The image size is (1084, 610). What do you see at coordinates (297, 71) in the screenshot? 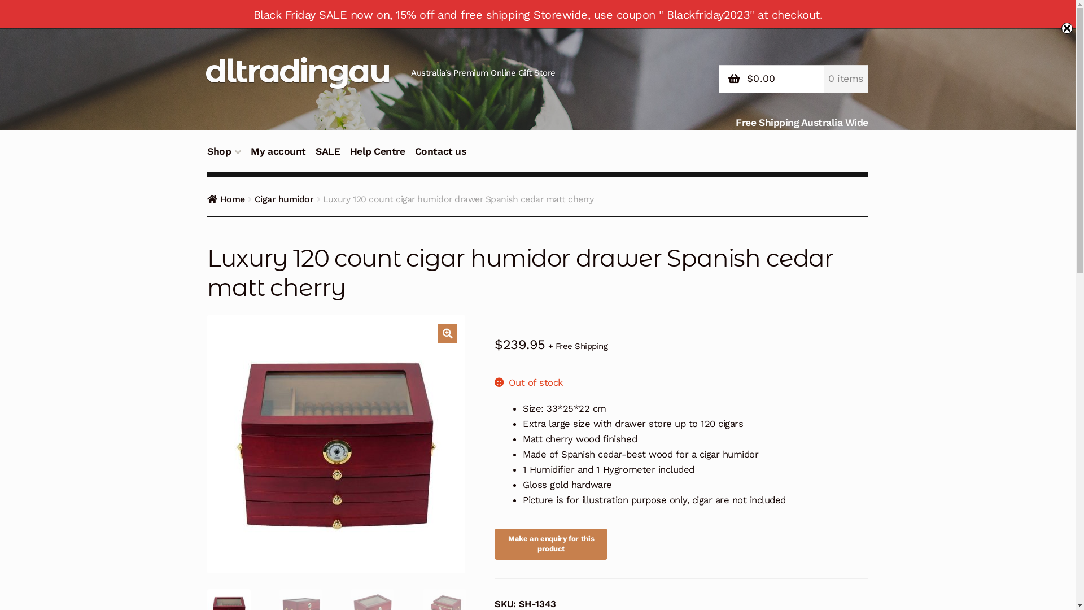
I see `dltradingau` at bounding box center [297, 71].